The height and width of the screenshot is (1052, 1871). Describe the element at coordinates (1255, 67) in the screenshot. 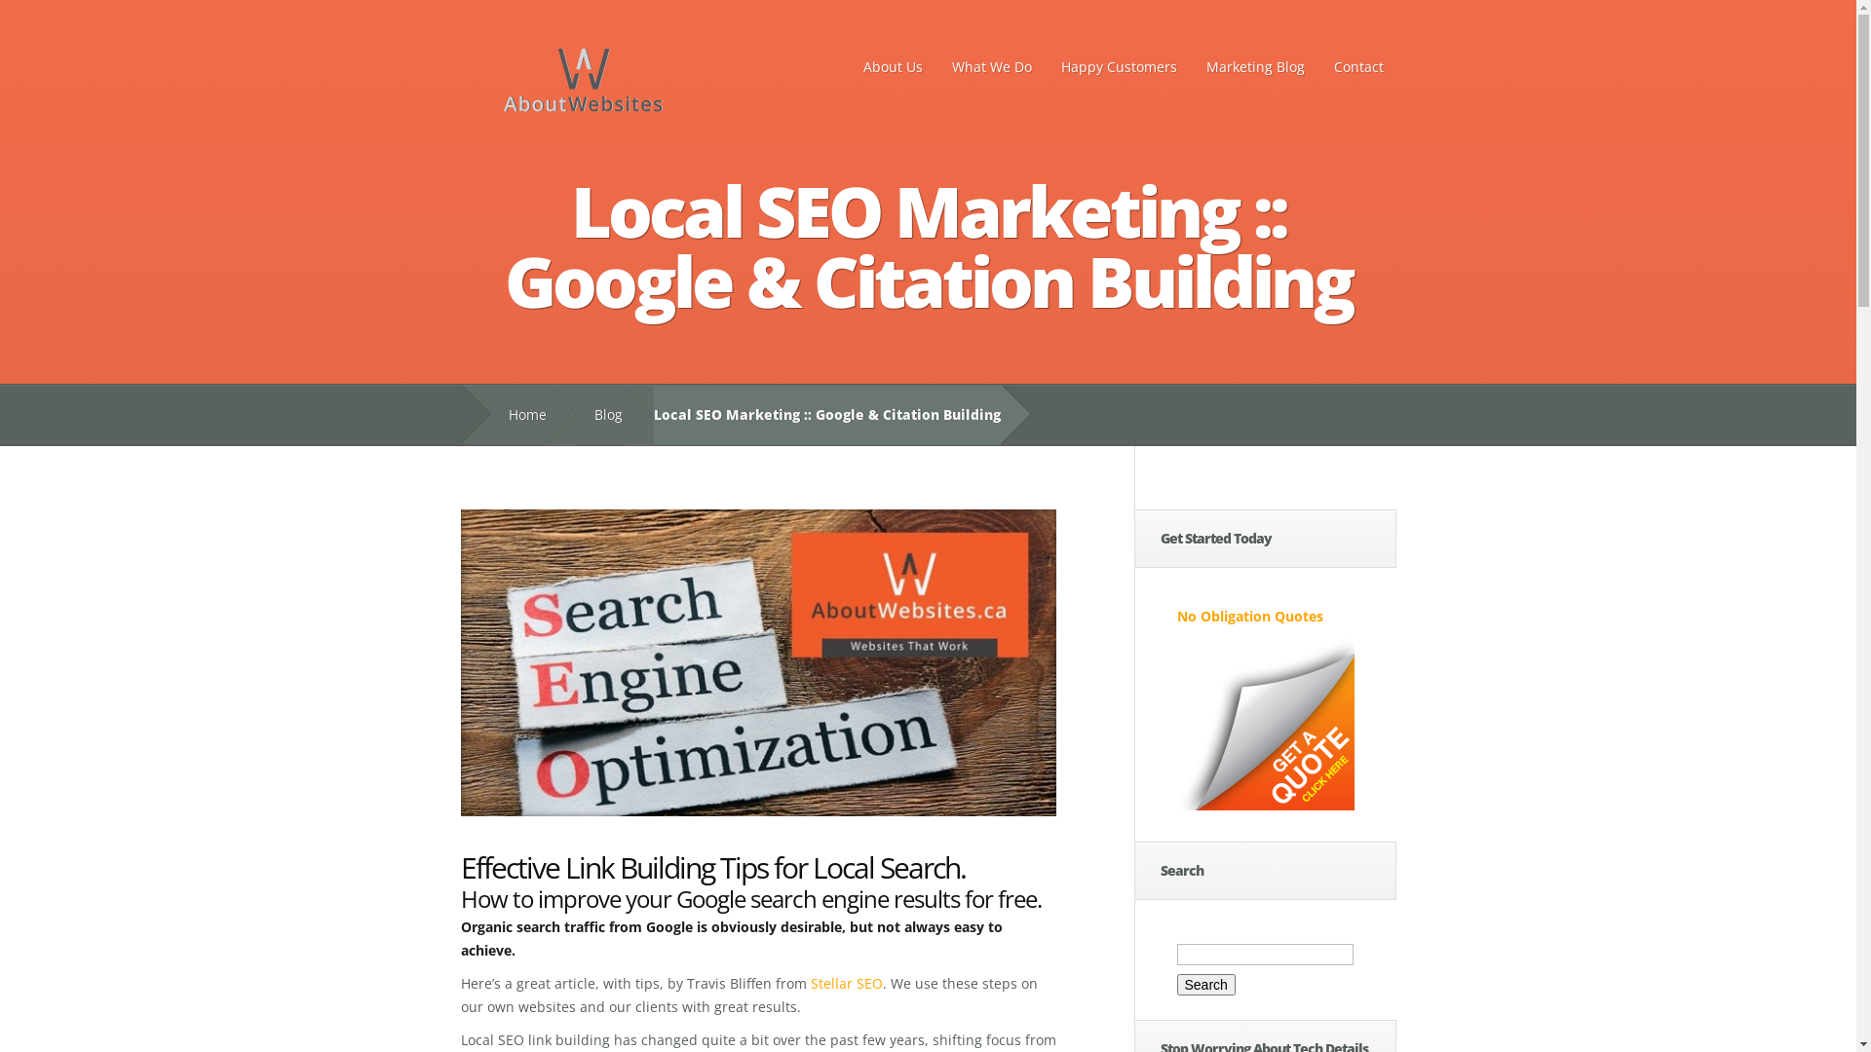

I see `Marketing Blog` at that location.